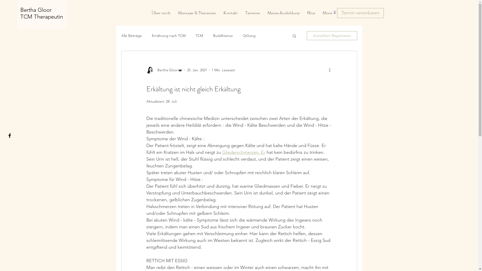 This screenshot has height=271, width=482. I want to click on Gliederschmerzen. Er, so click(244, 152).